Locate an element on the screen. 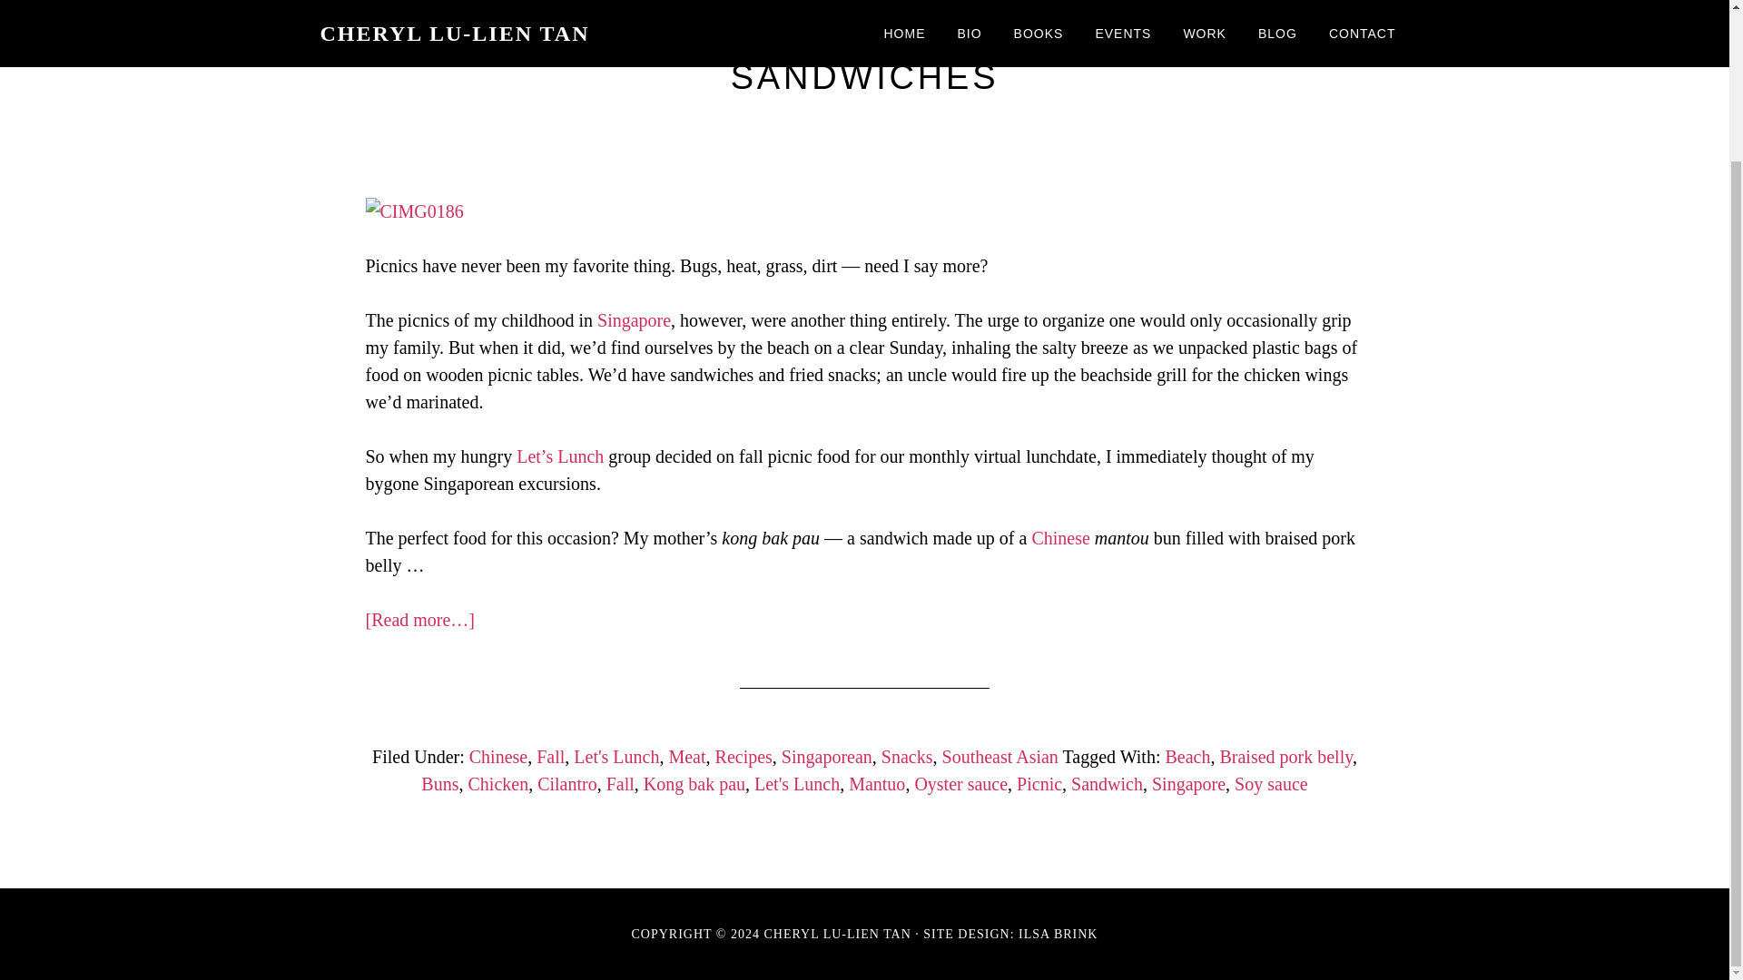 The height and width of the screenshot is (980, 1743). KONG BAK PAU: BRAISED PORK BELLY SANDWICHES is located at coordinates (864, 56).